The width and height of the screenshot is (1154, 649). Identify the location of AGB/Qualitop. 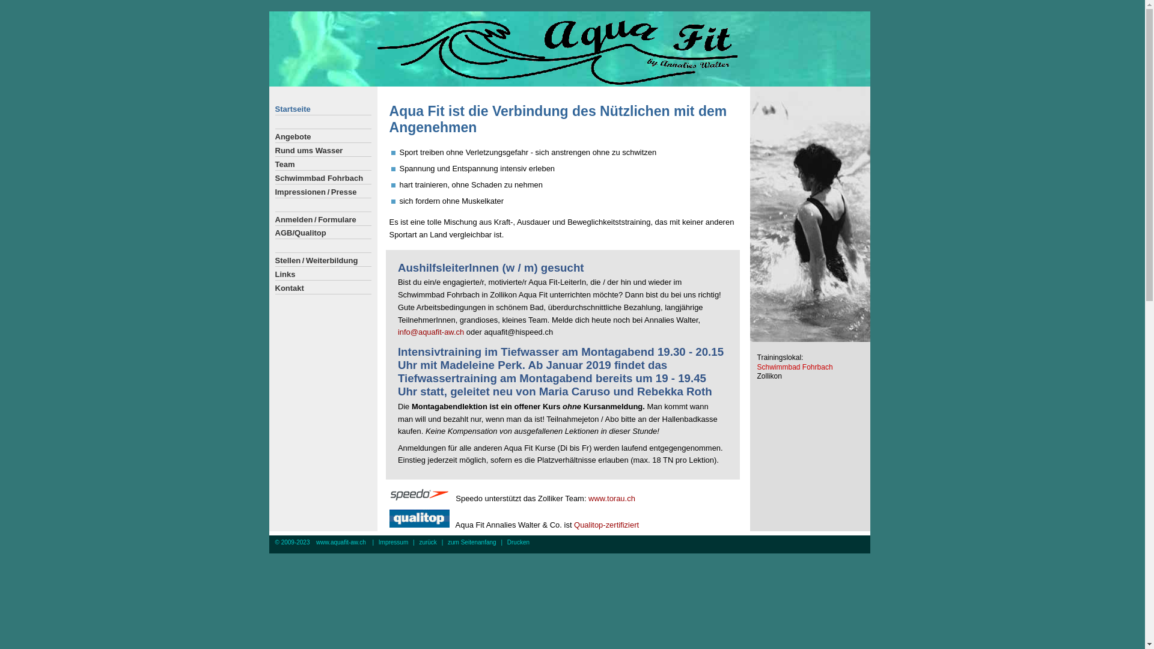
(323, 233).